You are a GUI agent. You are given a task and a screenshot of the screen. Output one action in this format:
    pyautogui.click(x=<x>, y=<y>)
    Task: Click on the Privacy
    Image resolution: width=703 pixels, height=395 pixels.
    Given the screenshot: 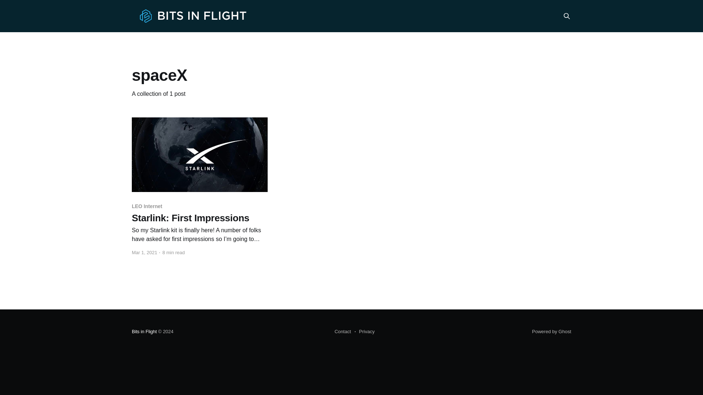 What is the action you would take?
    pyautogui.click(x=365, y=332)
    